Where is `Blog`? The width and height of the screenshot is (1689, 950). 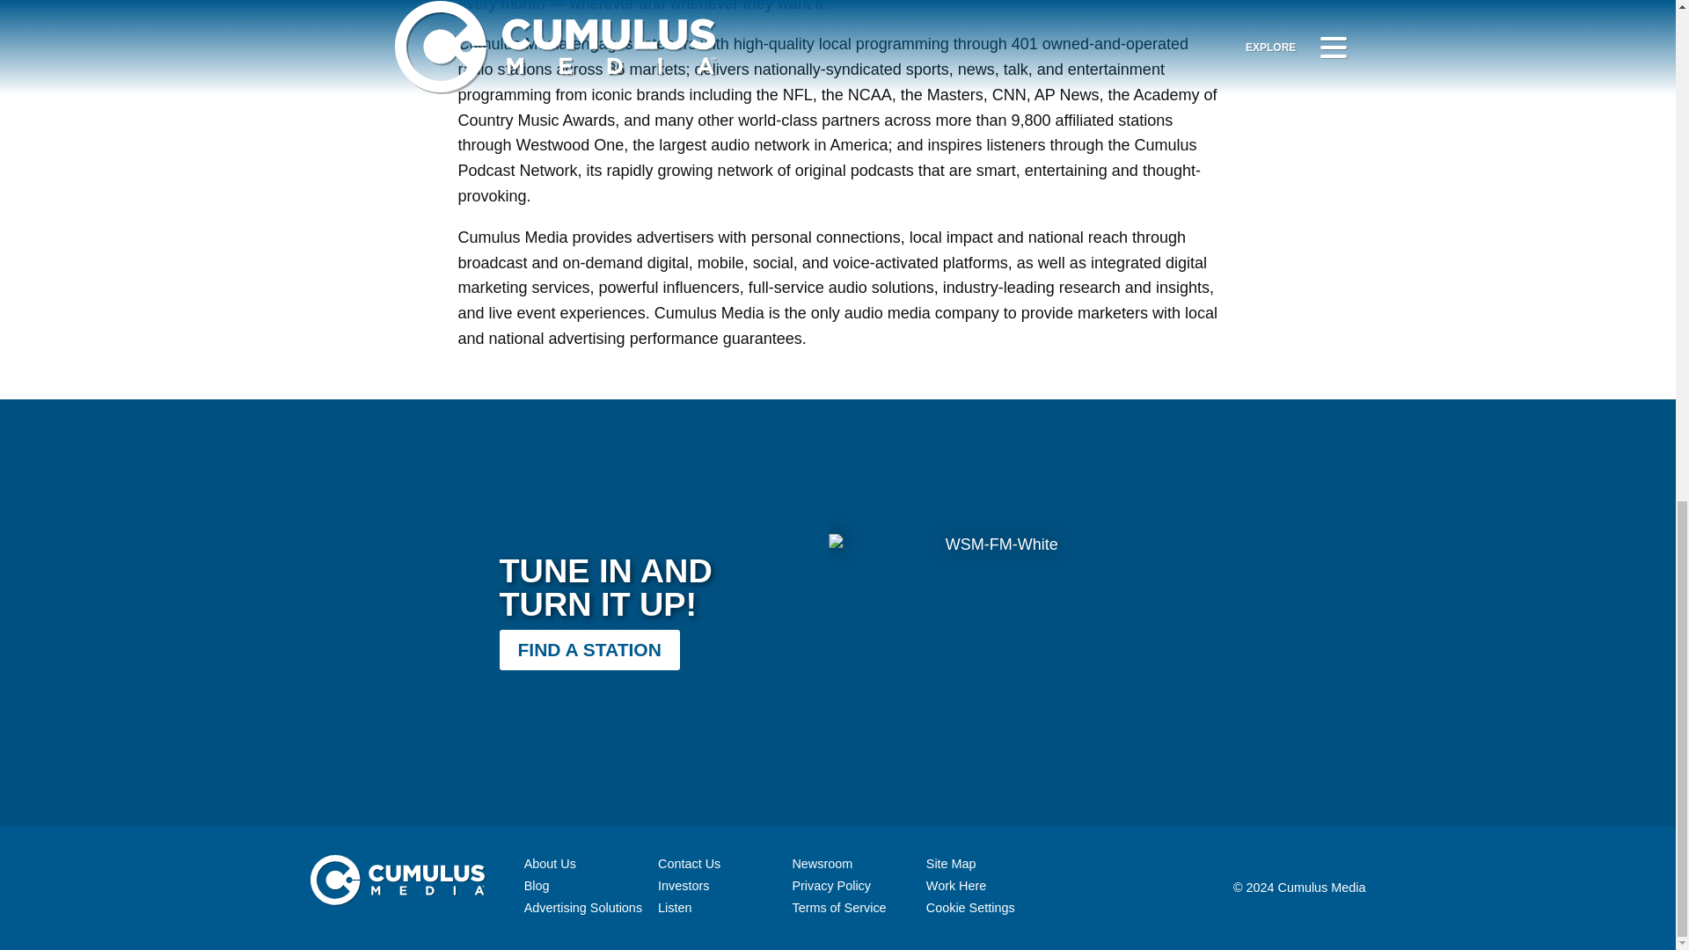 Blog is located at coordinates (537, 886).